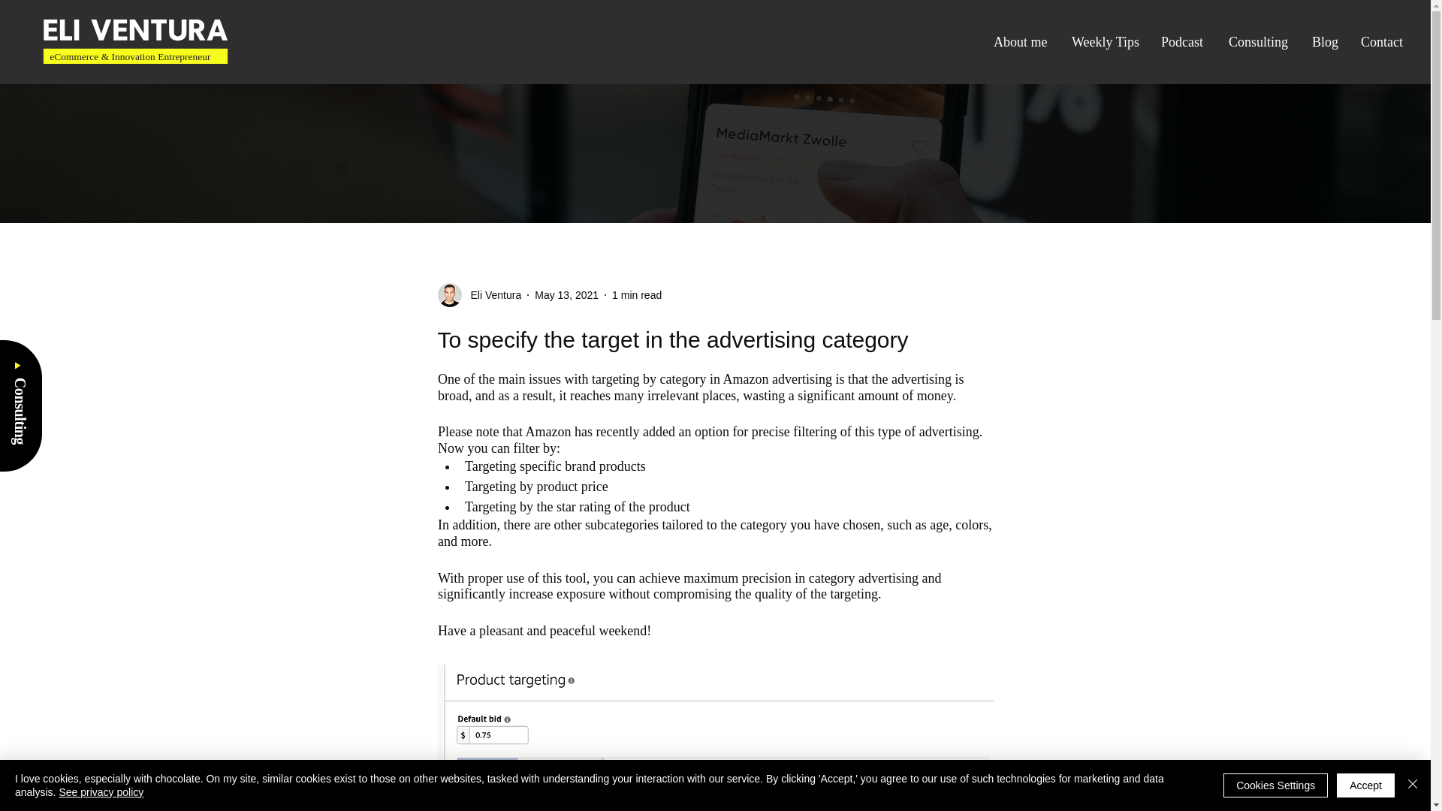  What do you see at coordinates (101, 791) in the screenshot?
I see `See privacy policy` at bounding box center [101, 791].